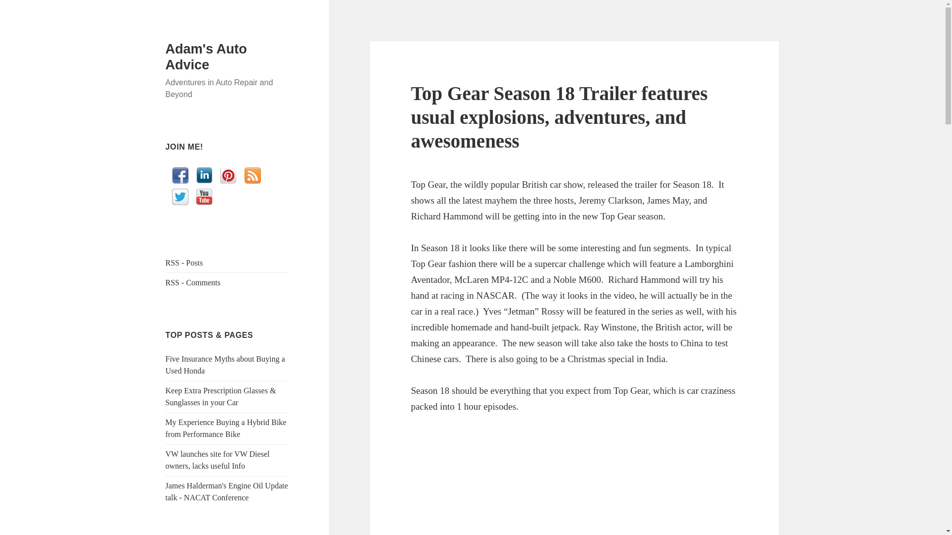  What do you see at coordinates (217, 460) in the screenshot?
I see `VW launches site for VW Diesel owners, lacks useful Info` at bounding box center [217, 460].